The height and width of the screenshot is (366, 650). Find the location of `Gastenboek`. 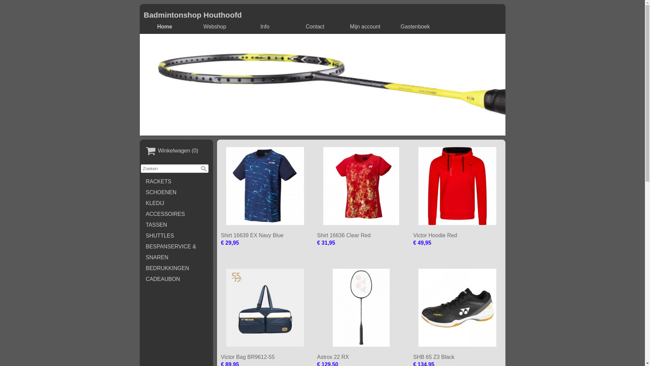

Gastenboek is located at coordinates (415, 27).